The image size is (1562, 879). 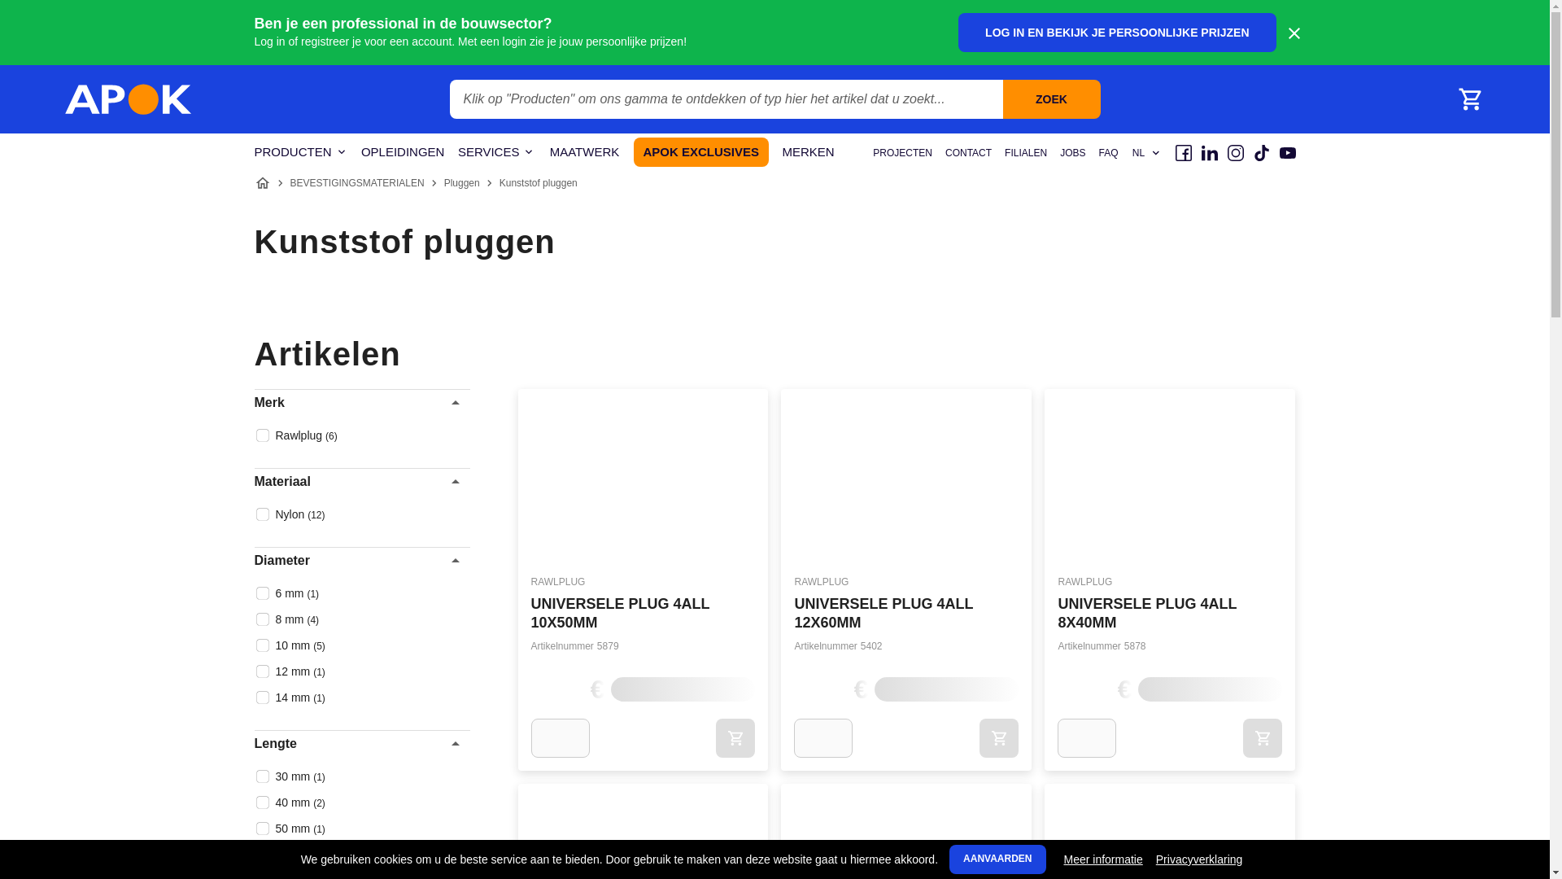 What do you see at coordinates (701, 152) in the screenshot?
I see `APOK EXCLUSIVES` at bounding box center [701, 152].